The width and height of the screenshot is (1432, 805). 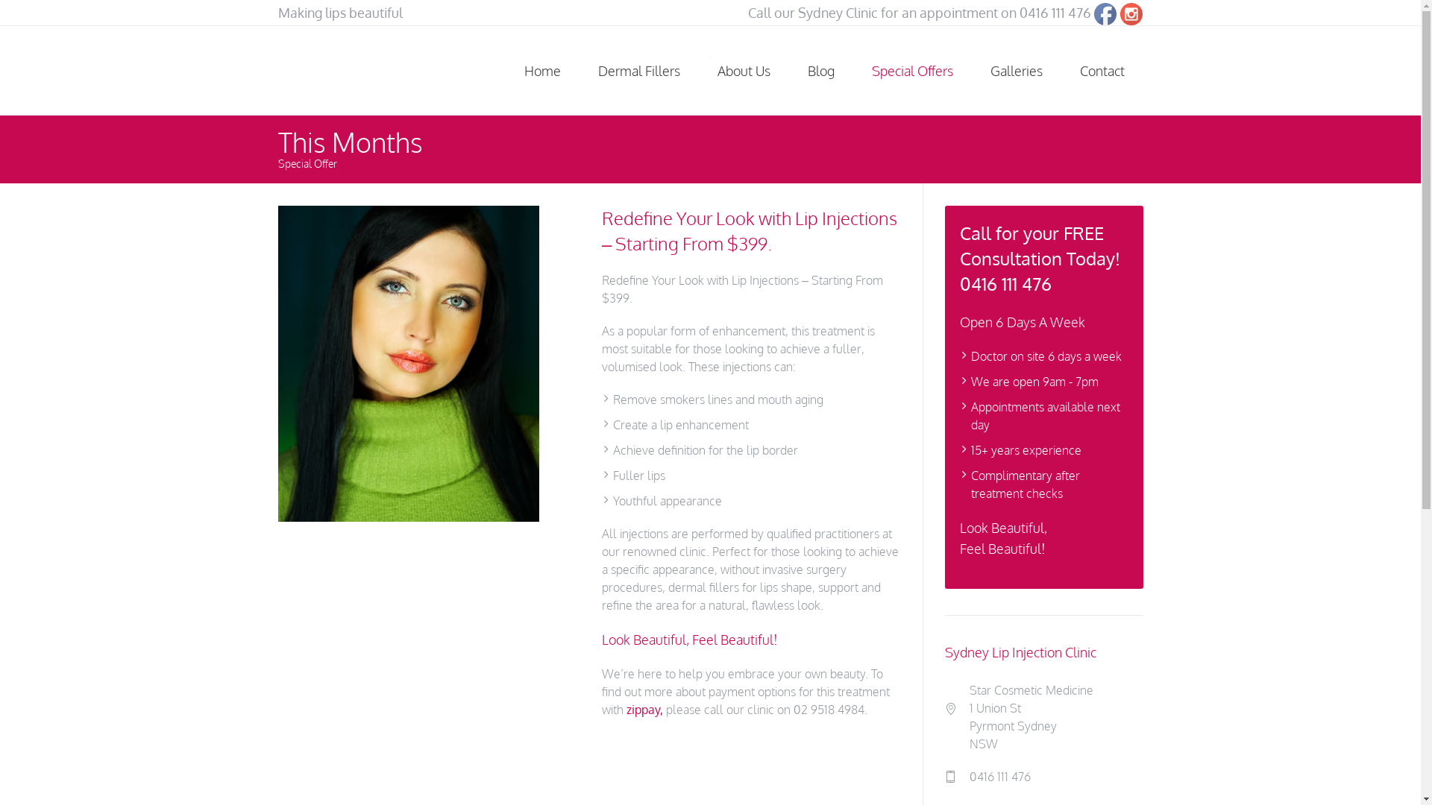 What do you see at coordinates (543, 71) in the screenshot?
I see `Home` at bounding box center [543, 71].